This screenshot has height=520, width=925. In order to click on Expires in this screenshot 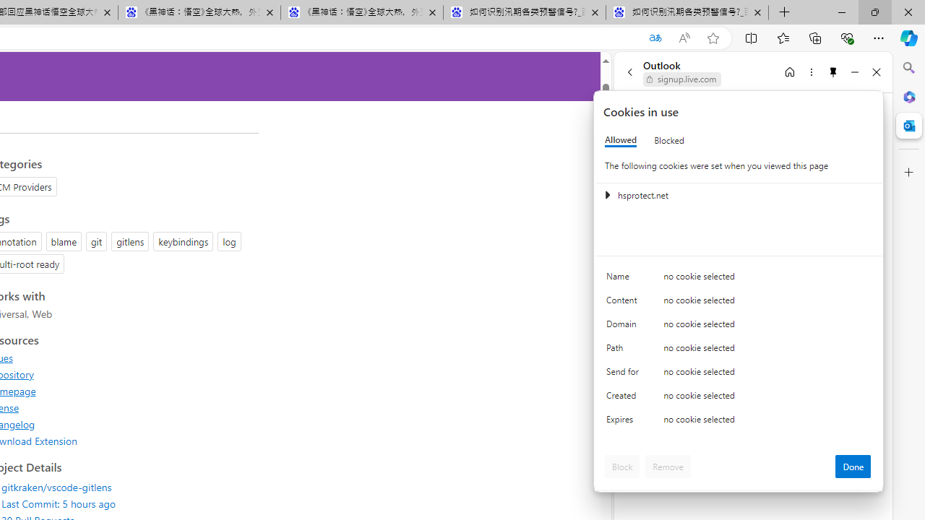, I will do `click(624, 423)`.